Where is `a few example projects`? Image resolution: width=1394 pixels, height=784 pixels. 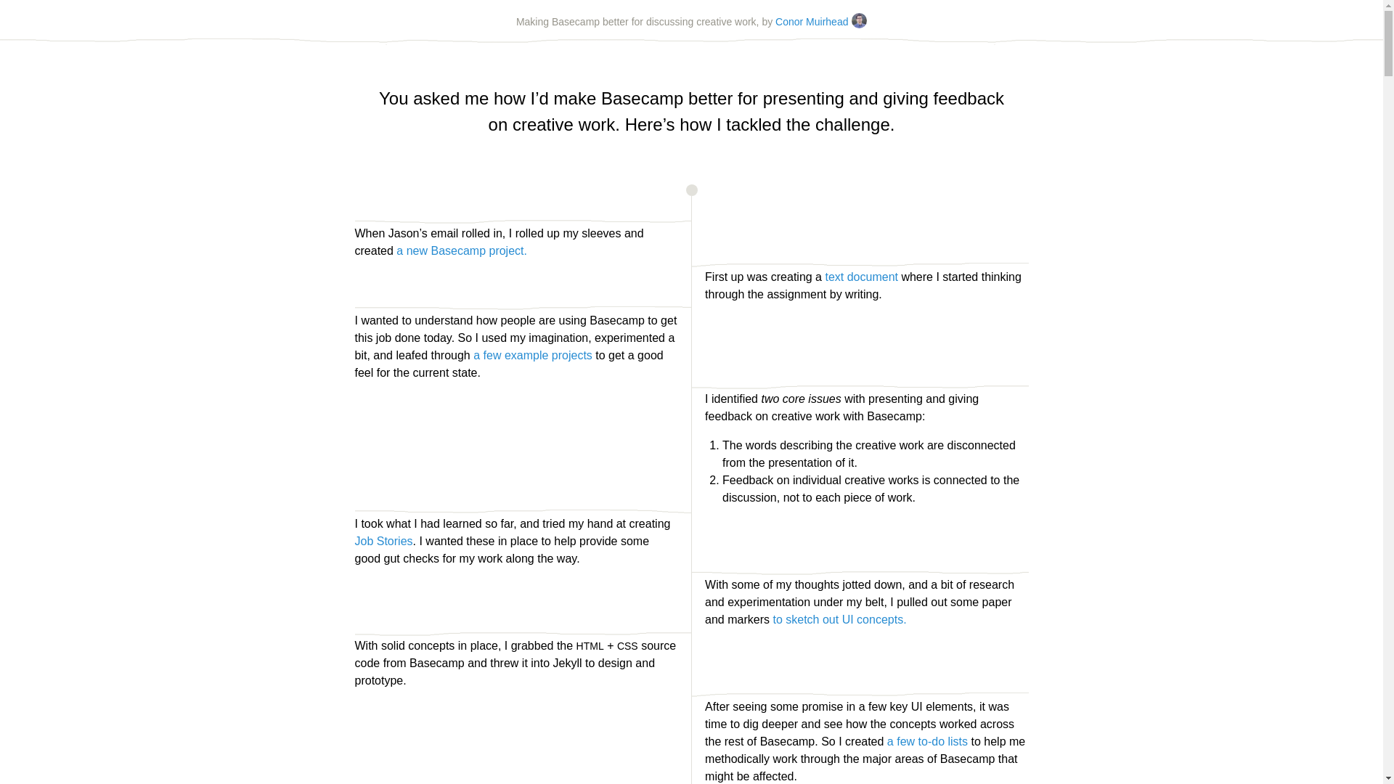 a few example projects is located at coordinates (533, 356).